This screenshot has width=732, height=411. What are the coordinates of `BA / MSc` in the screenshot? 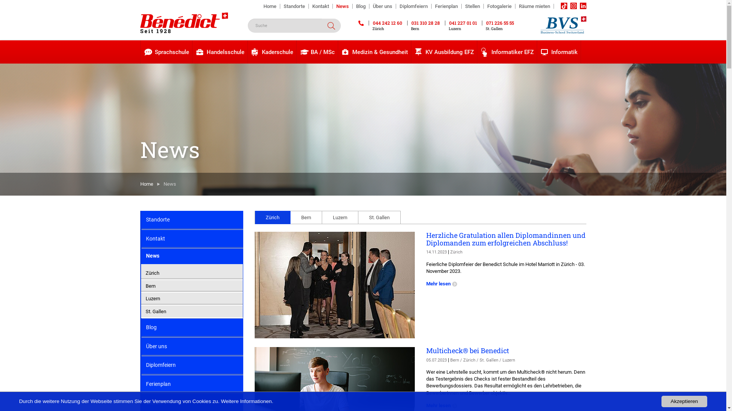 It's located at (317, 52).